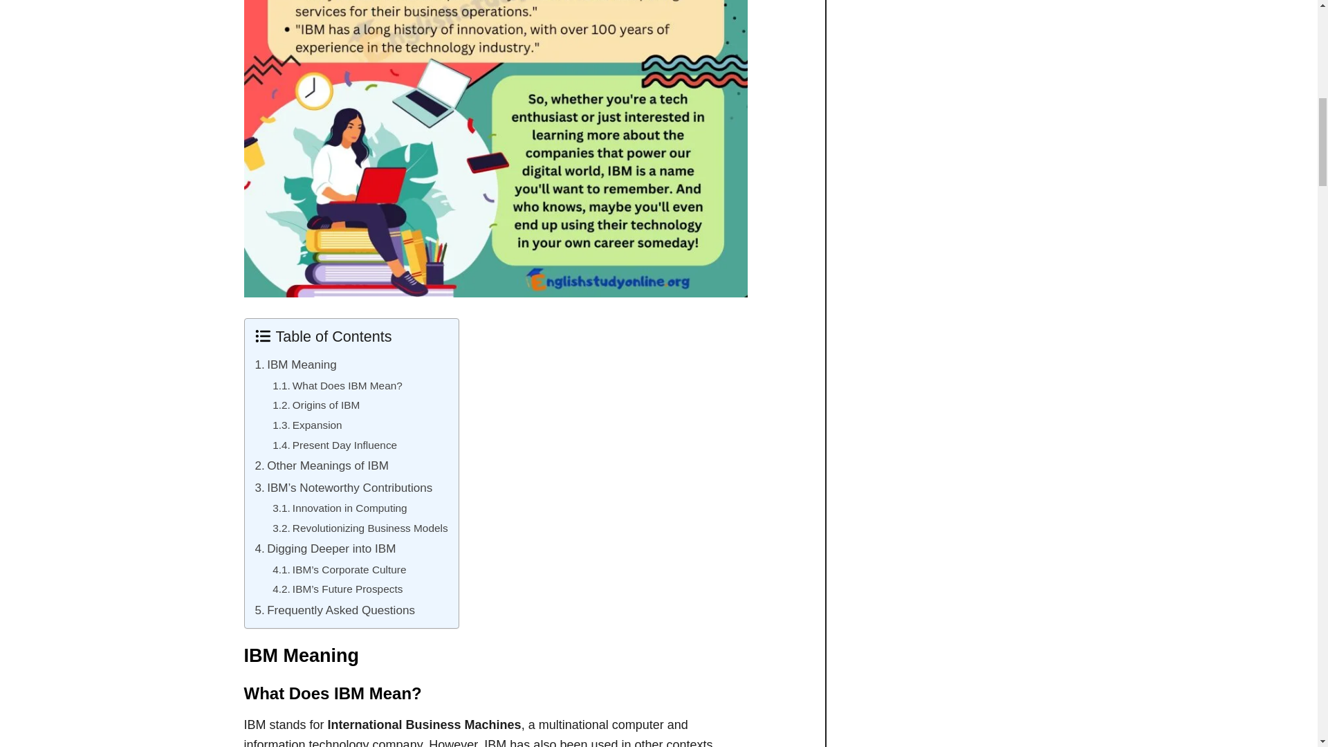 This screenshot has width=1328, height=747. I want to click on What Does IBM Mean?, so click(337, 386).